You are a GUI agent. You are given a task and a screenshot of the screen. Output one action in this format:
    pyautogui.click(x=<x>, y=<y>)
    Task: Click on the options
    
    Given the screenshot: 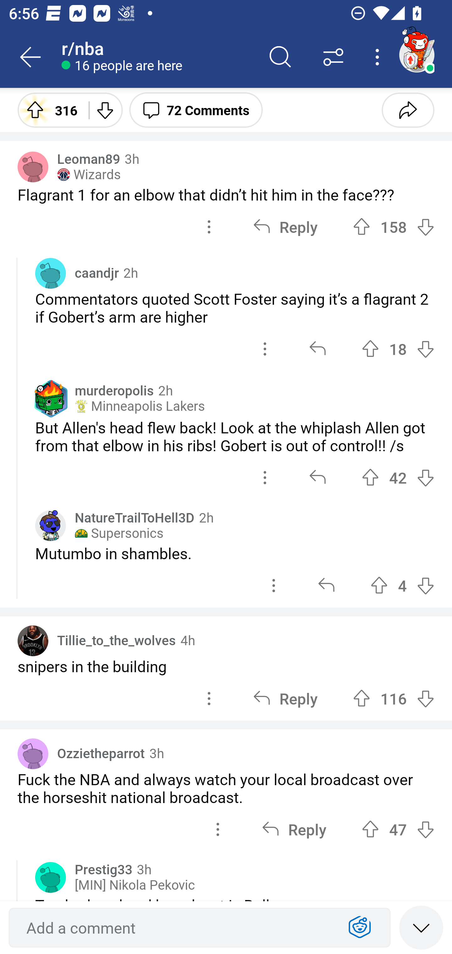 What is the action you would take?
    pyautogui.click(x=209, y=698)
    